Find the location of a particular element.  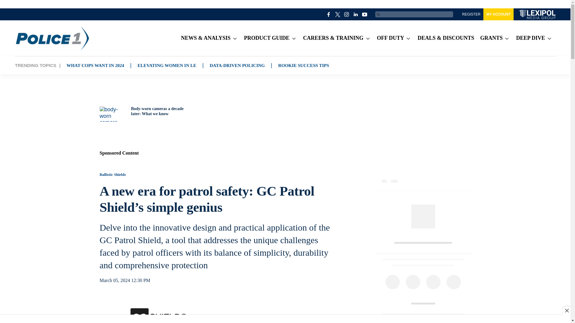

REGISTER is located at coordinates (471, 14).